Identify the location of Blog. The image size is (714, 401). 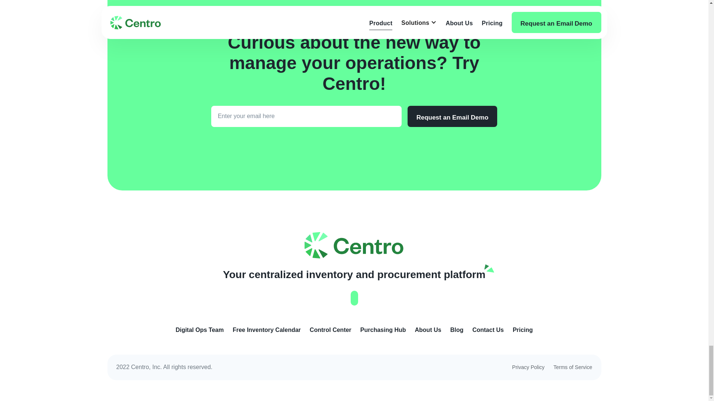
(457, 330).